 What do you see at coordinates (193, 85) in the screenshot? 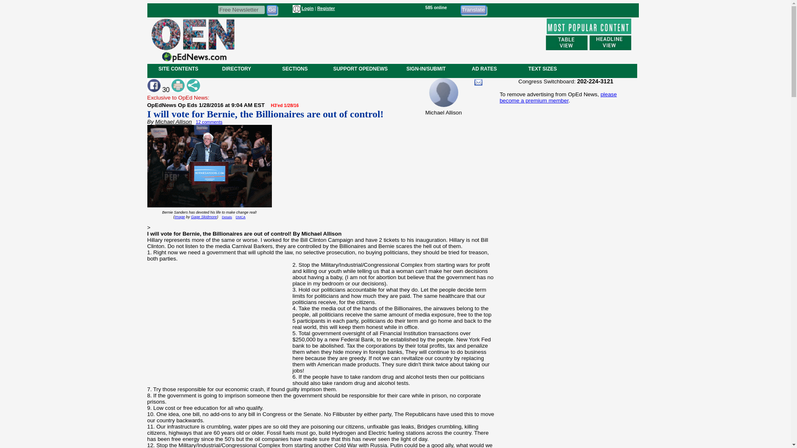
I see `More Sharing` at bounding box center [193, 85].